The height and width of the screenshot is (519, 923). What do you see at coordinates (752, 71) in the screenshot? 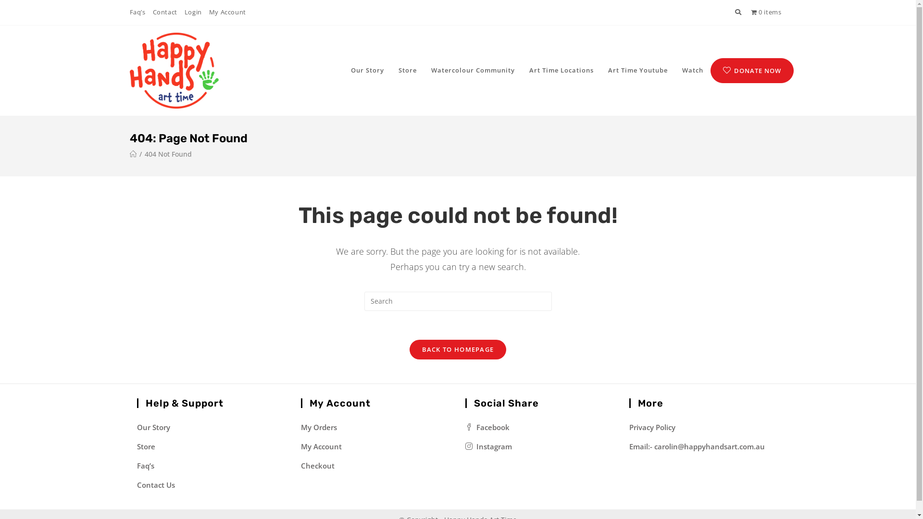
I see `DONATE NOW` at bounding box center [752, 71].